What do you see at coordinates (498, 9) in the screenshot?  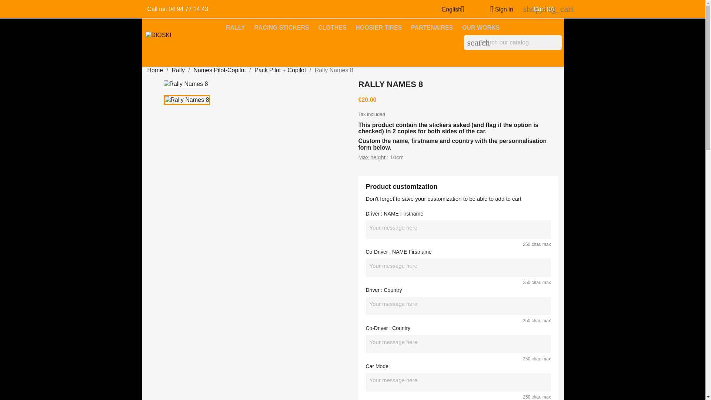 I see `Log in to your customer account` at bounding box center [498, 9].